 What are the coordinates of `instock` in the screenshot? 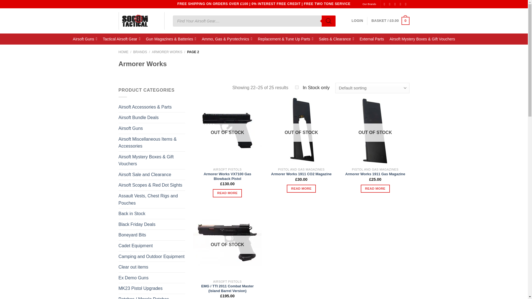 It's located at (297, 87).